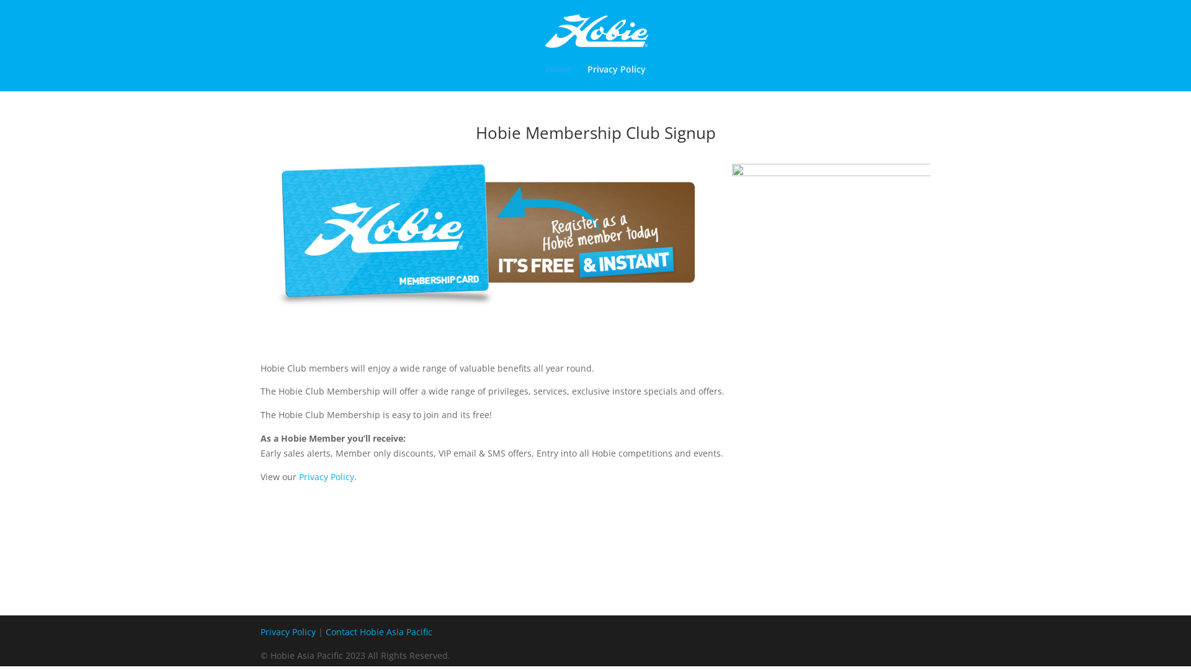  I want to click on Home, so click(558, 78).